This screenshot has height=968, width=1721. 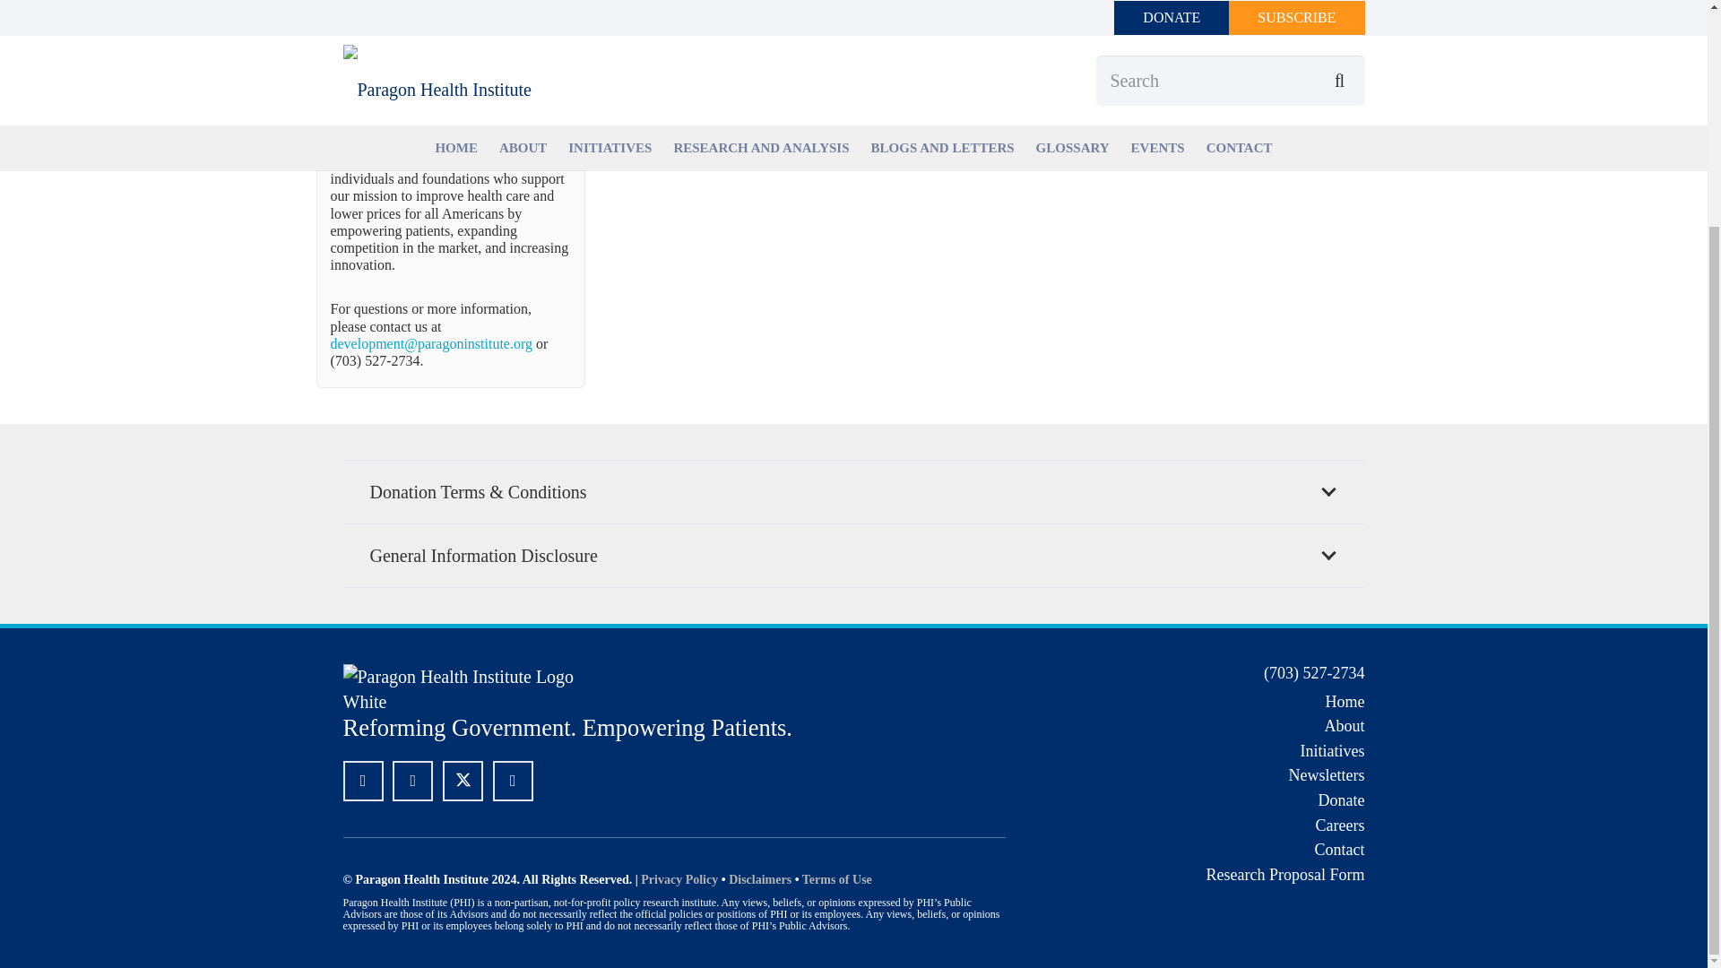 I want to click on YouTube, so click(x=513, y=781).